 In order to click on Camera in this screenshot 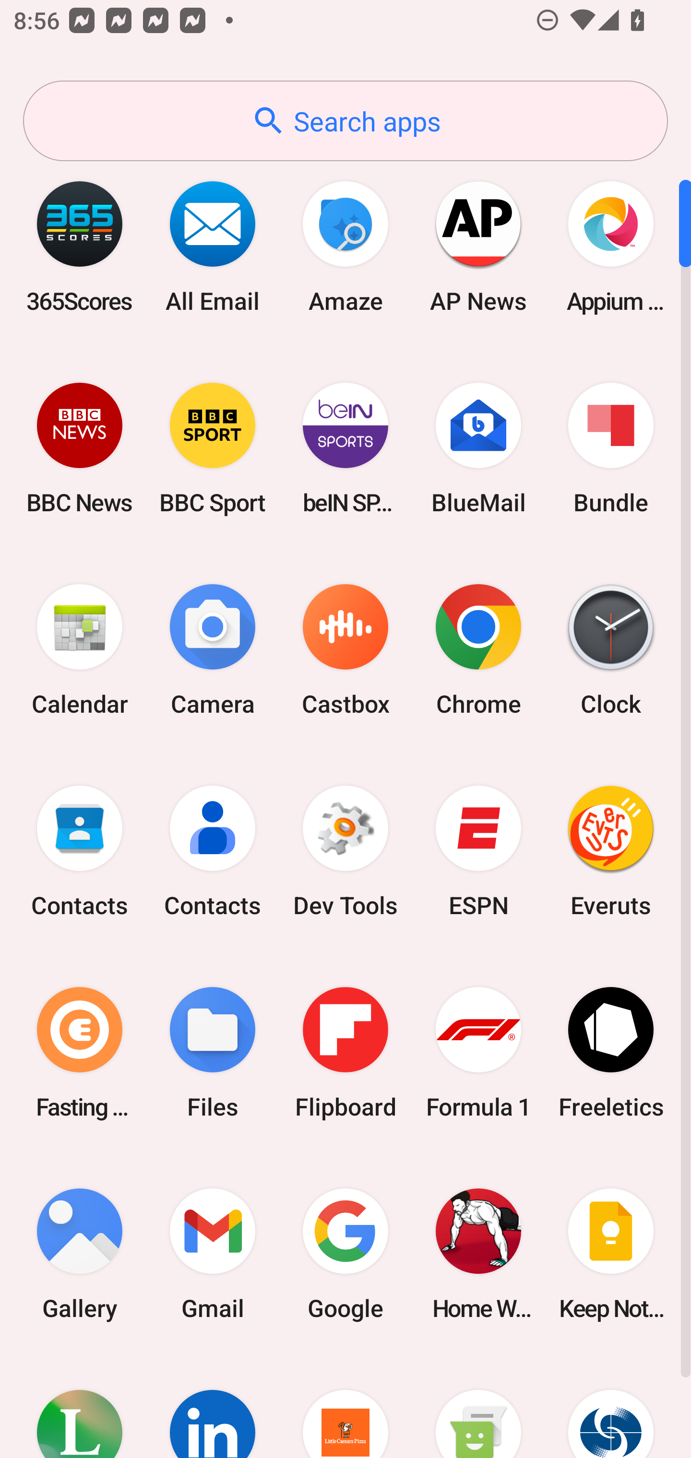, I will do `click(213, 650)`.